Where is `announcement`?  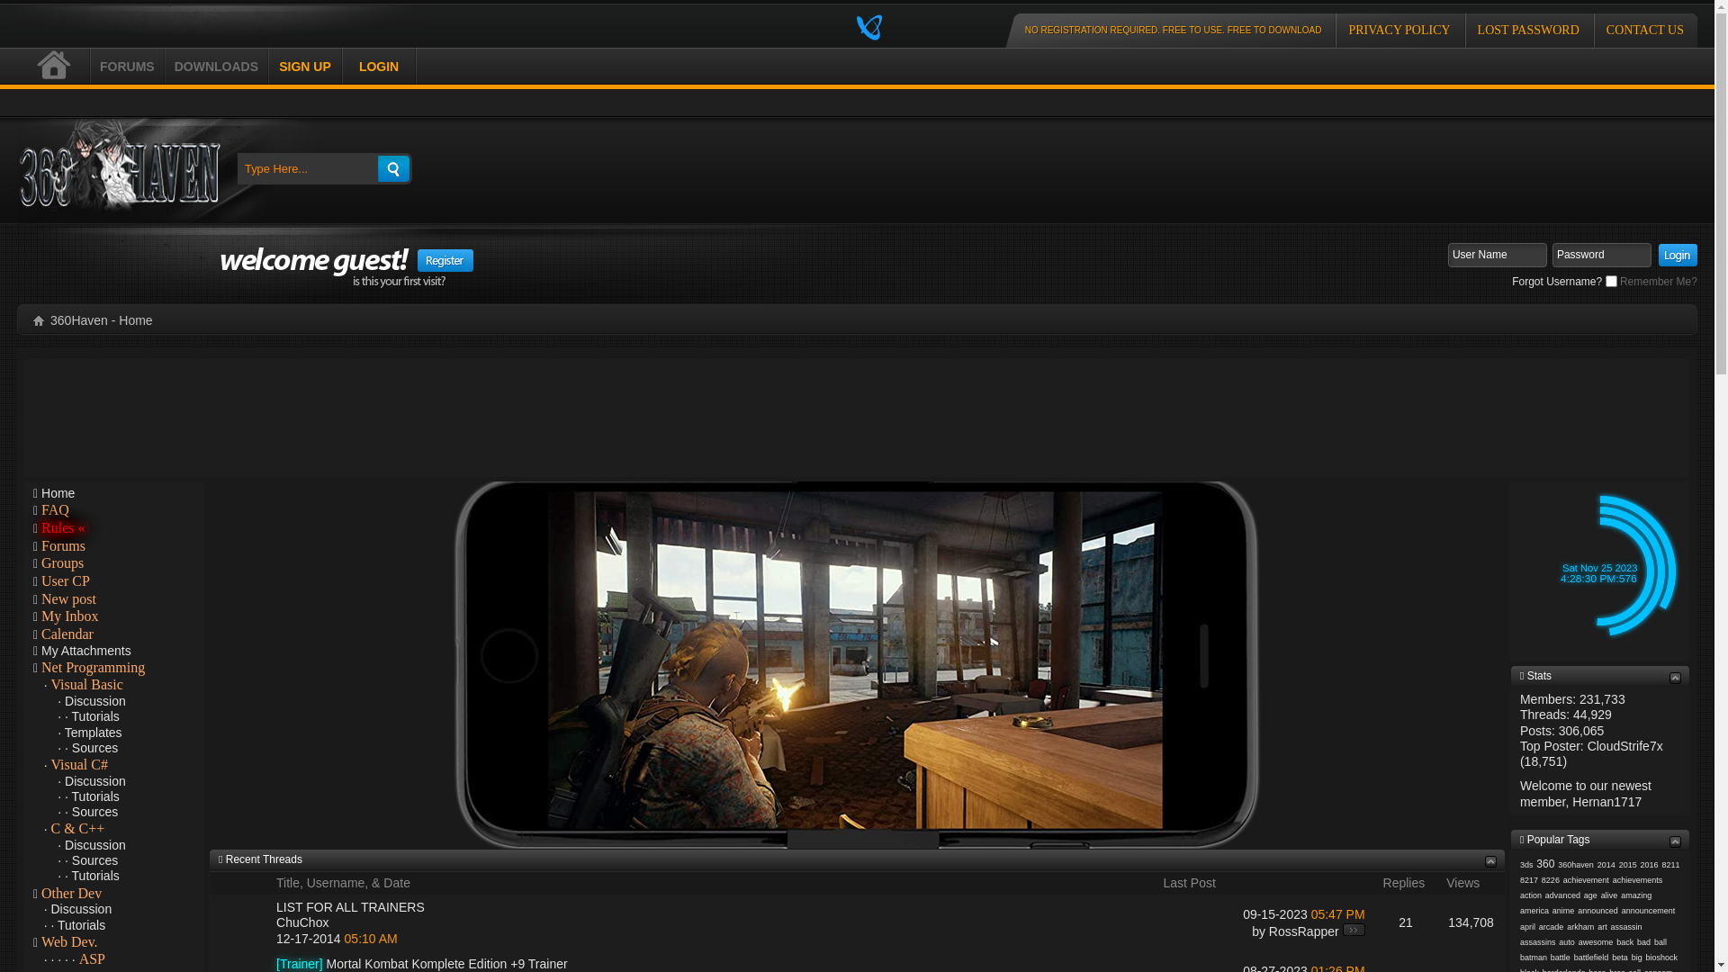
announcement is located at coordinates (1649, 911).